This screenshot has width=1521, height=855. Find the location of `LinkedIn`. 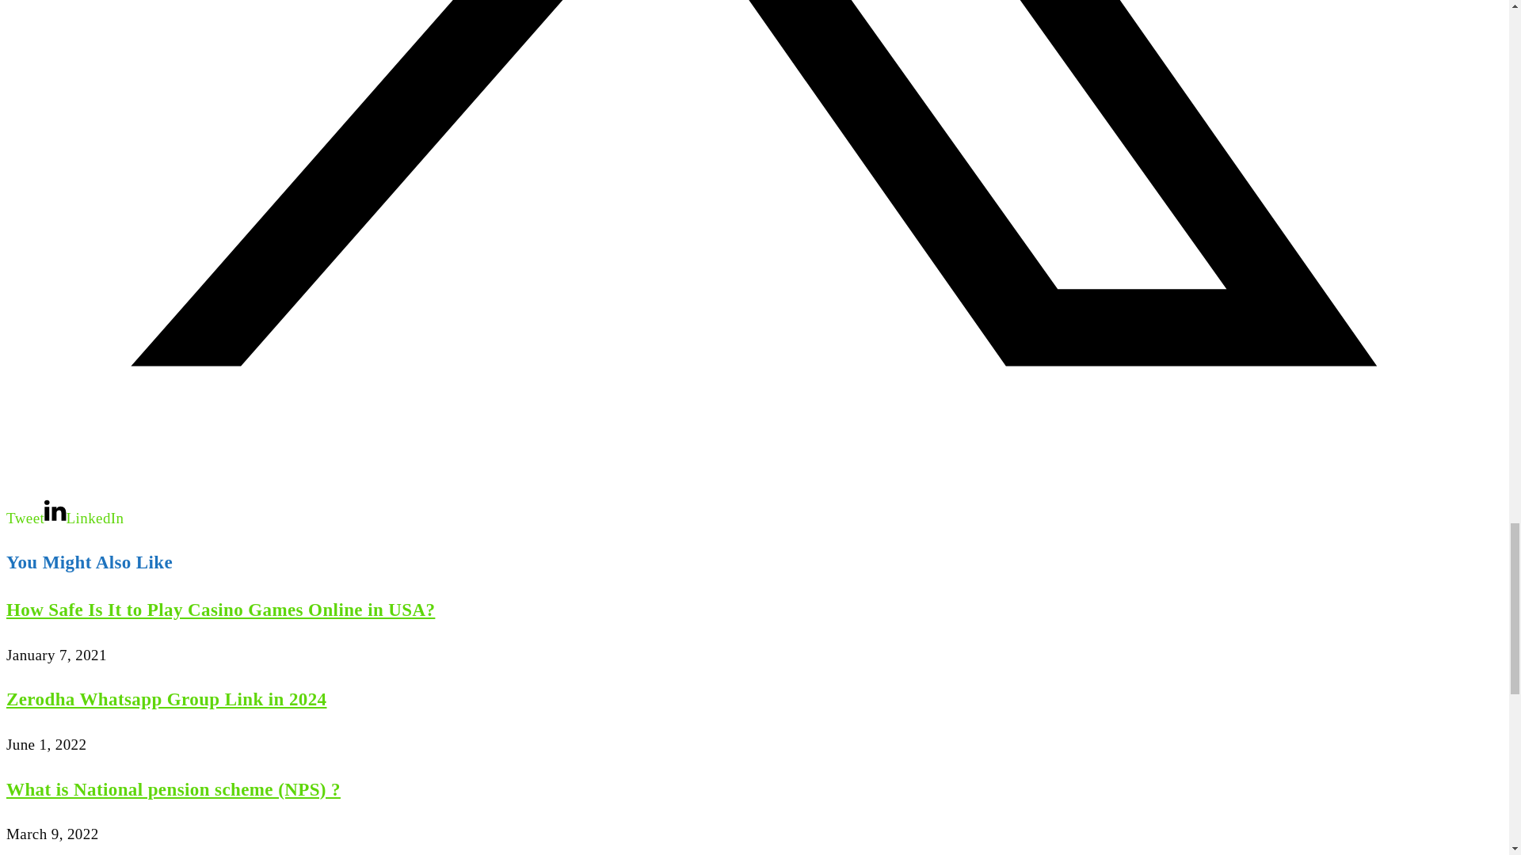

LinkedIn is located at coordinates (83, 518).